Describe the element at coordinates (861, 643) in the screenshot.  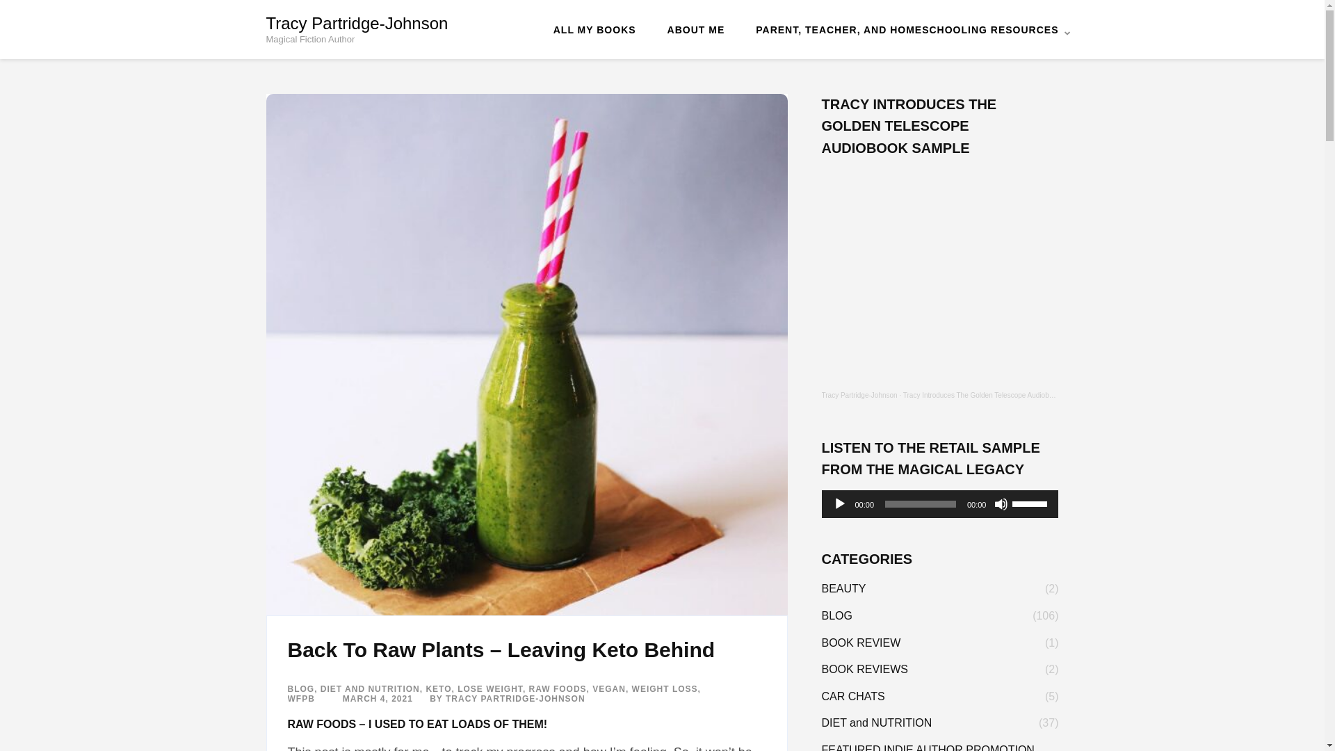
I see `BOOK REVIEW` at that location.